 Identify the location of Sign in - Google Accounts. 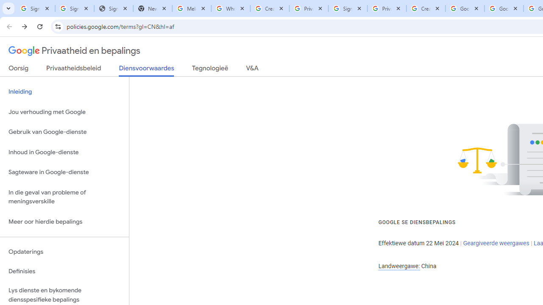
(36, 8).